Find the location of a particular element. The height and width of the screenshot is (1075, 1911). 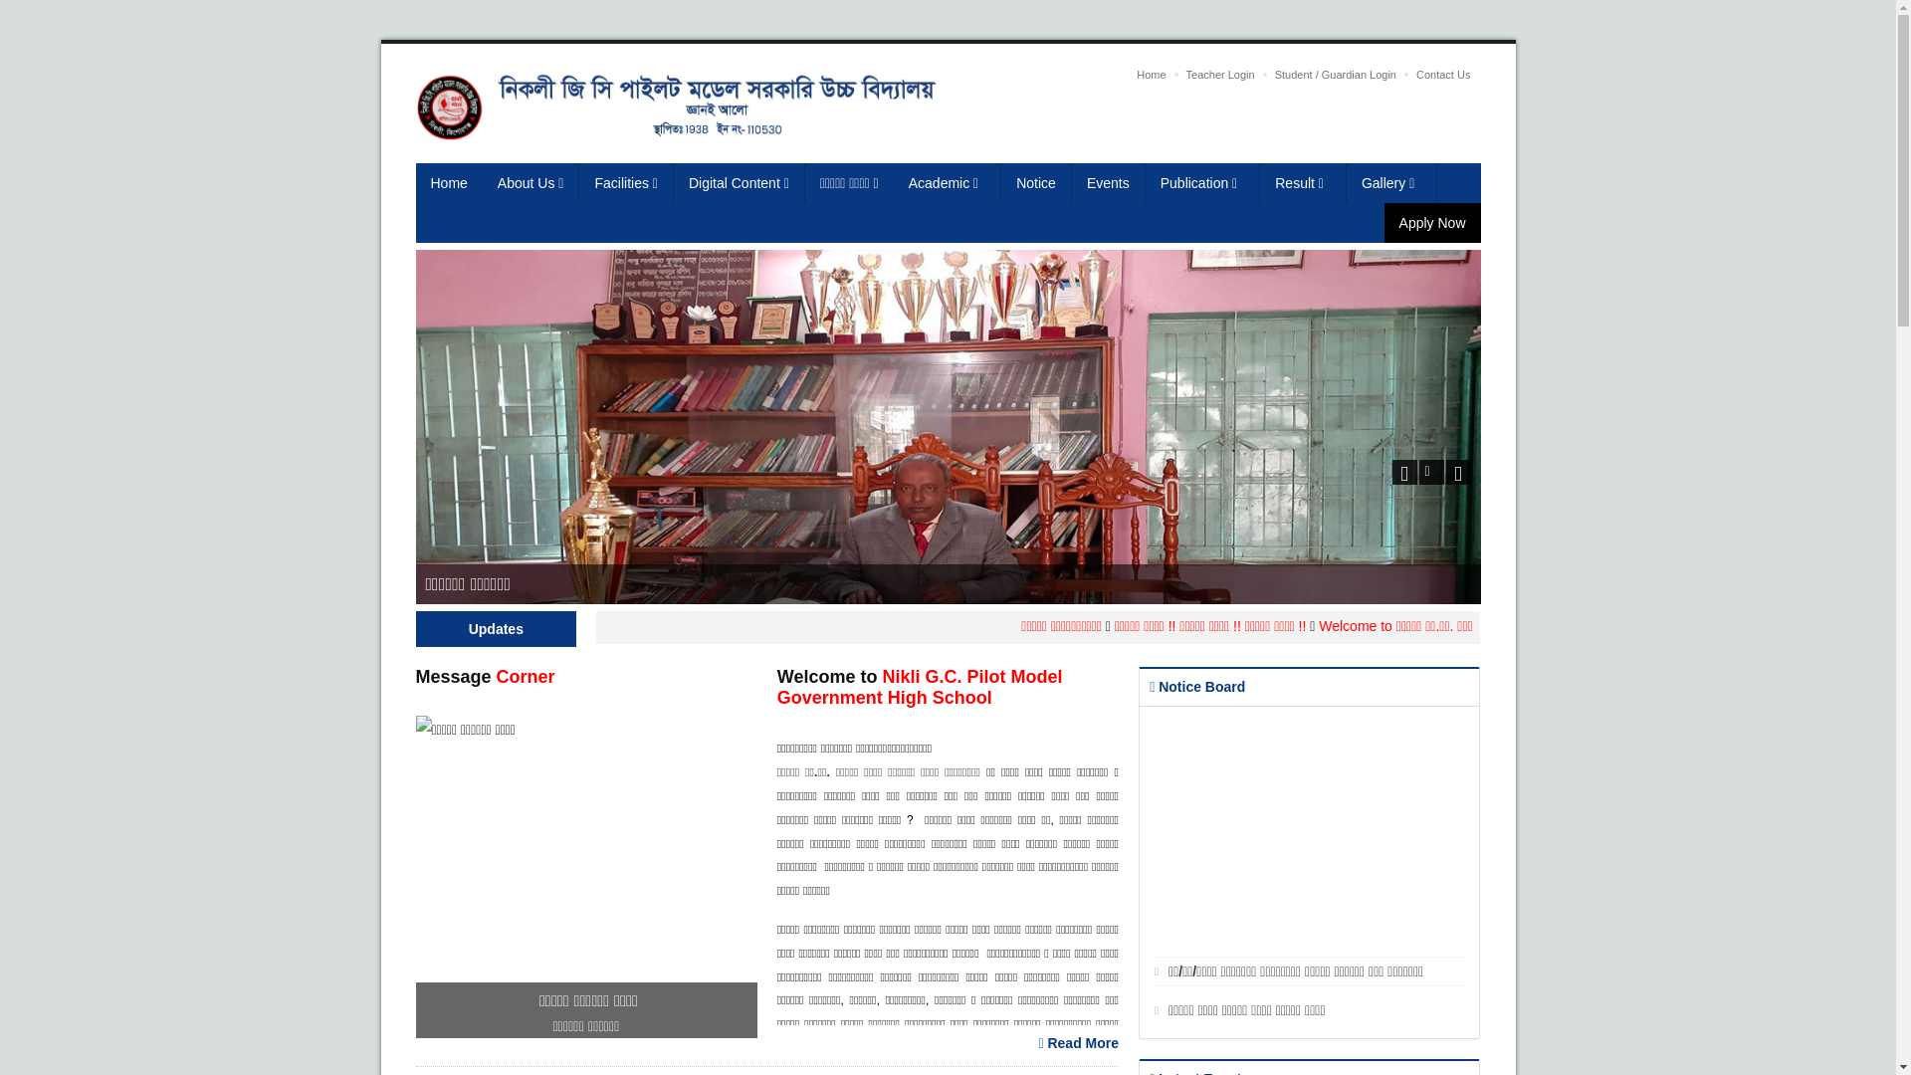

Student / Guardian Login is located at coordinates (1336, 75).